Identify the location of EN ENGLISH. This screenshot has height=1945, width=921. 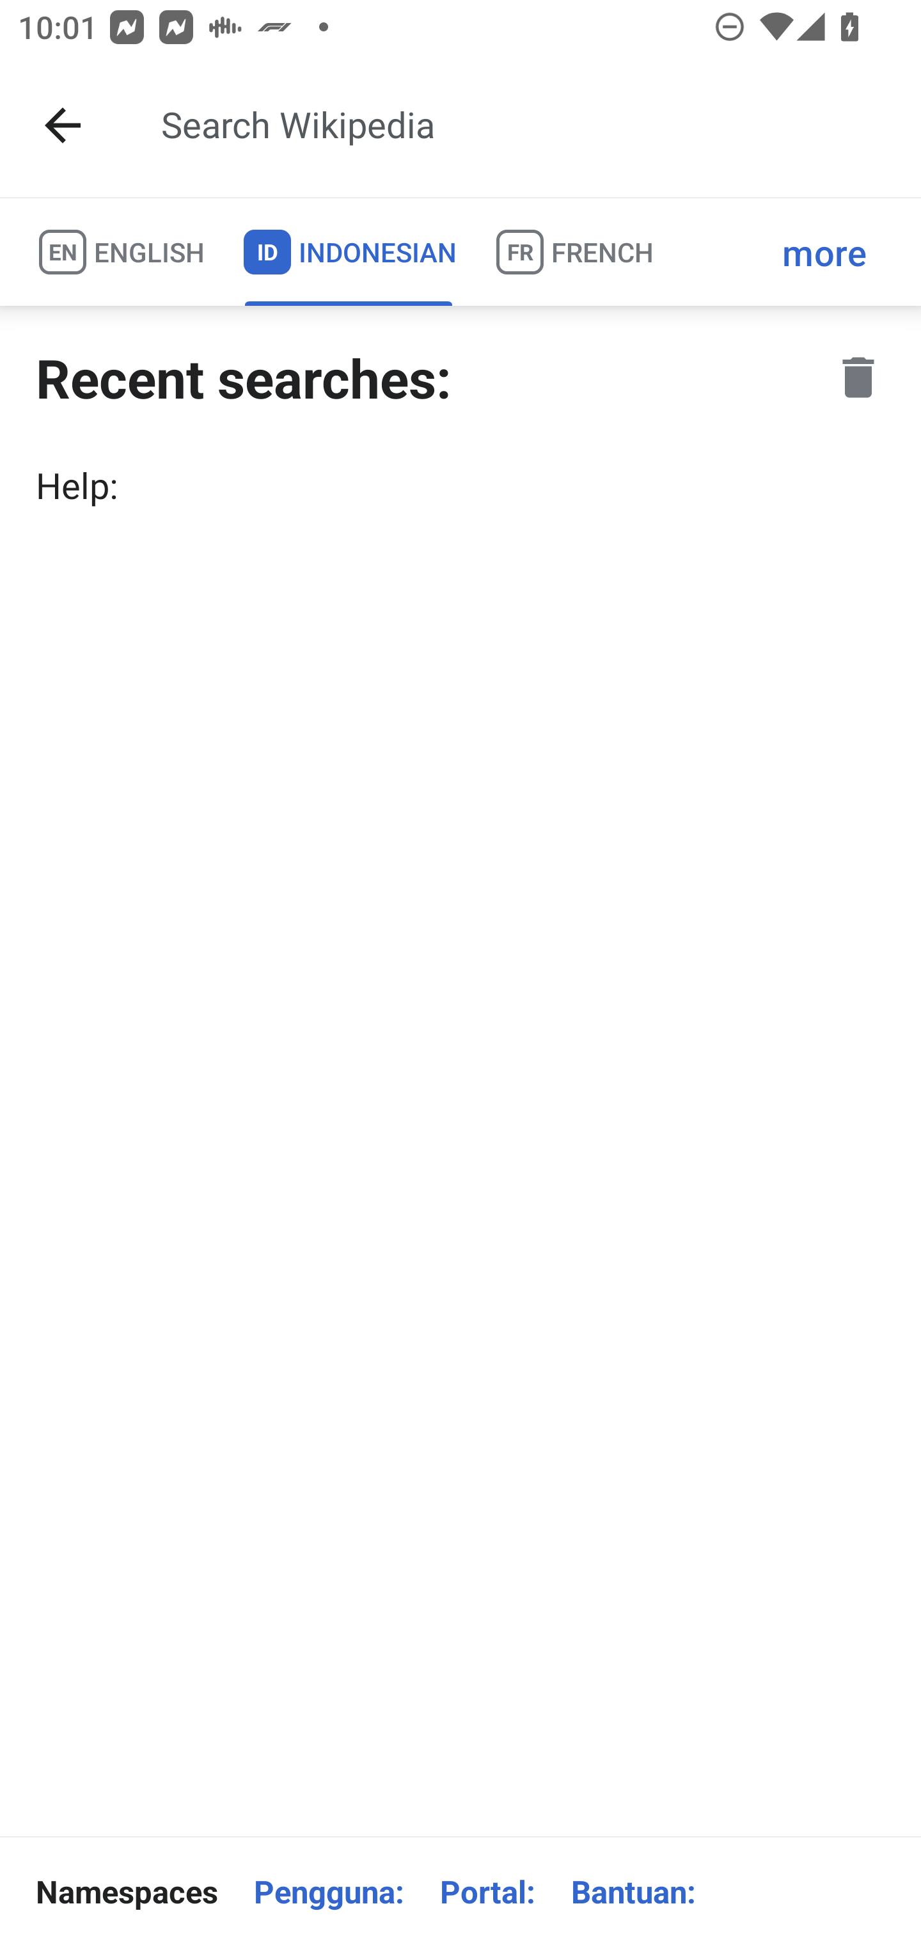
(120, 252).